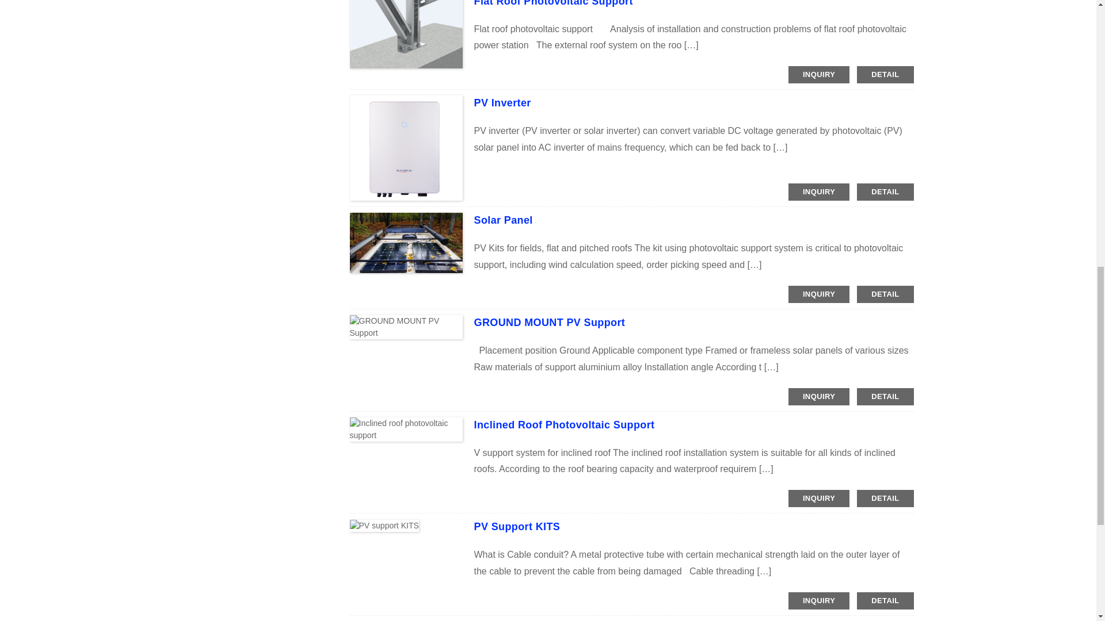 The image size is (1105, 621). What do you see at coordinates (885, 191) in the screenshot?
I see `DETAIL` at bounding box center [885, 191].